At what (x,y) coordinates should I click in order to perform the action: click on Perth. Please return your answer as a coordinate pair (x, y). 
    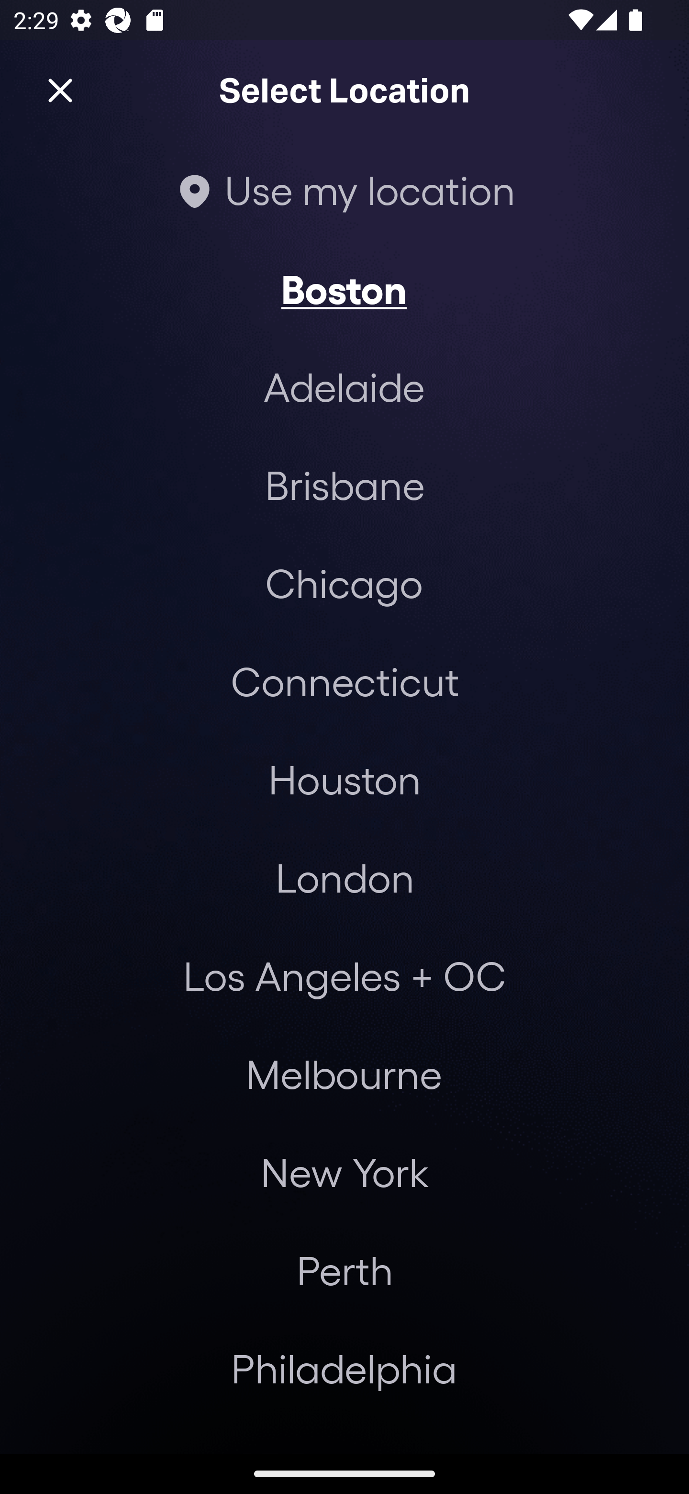
    Looking at the image, I should click on (344, 1270).